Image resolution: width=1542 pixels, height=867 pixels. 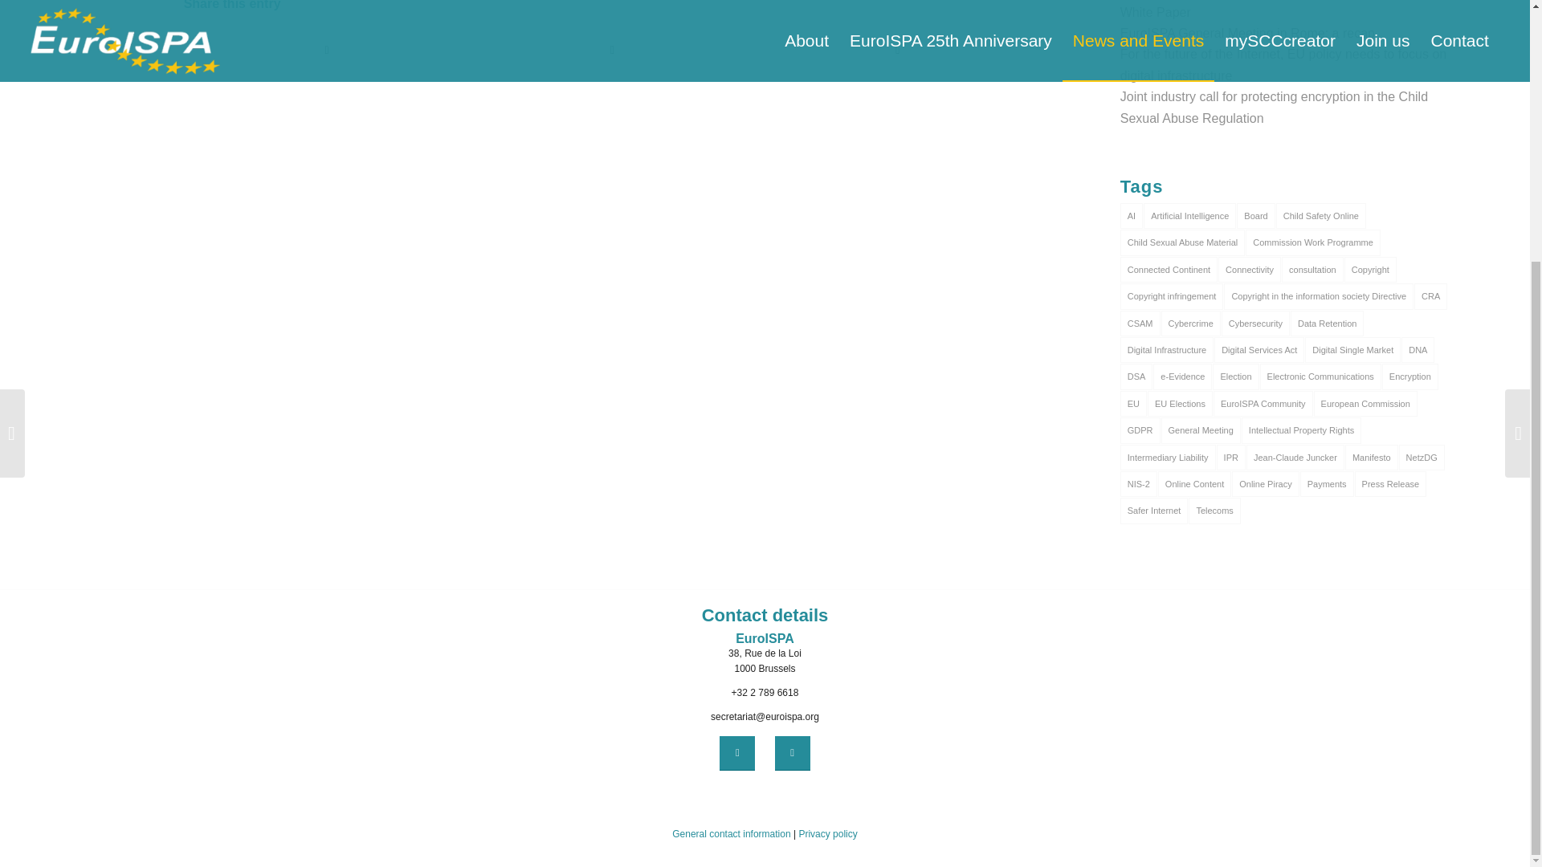 What do you see at coordinates (1169, 270) in the screenshot?
I see `Connected Continent` at bounding box center [1169, 270].